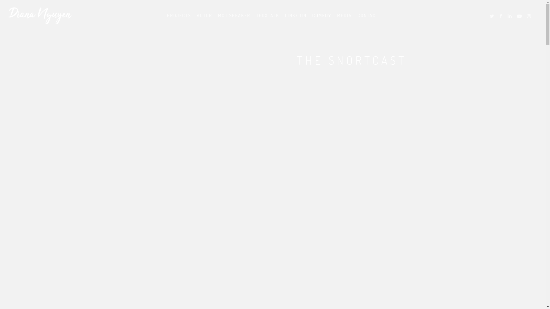  I want to click on COMEDY, so click(322, 19).